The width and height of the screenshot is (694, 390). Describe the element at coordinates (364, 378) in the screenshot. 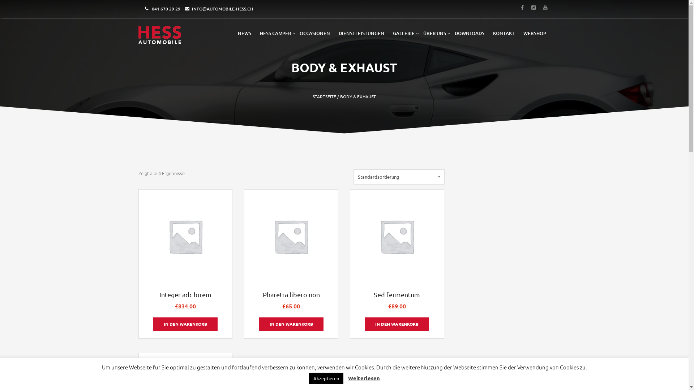

I see `Weiterlesen` at that location.